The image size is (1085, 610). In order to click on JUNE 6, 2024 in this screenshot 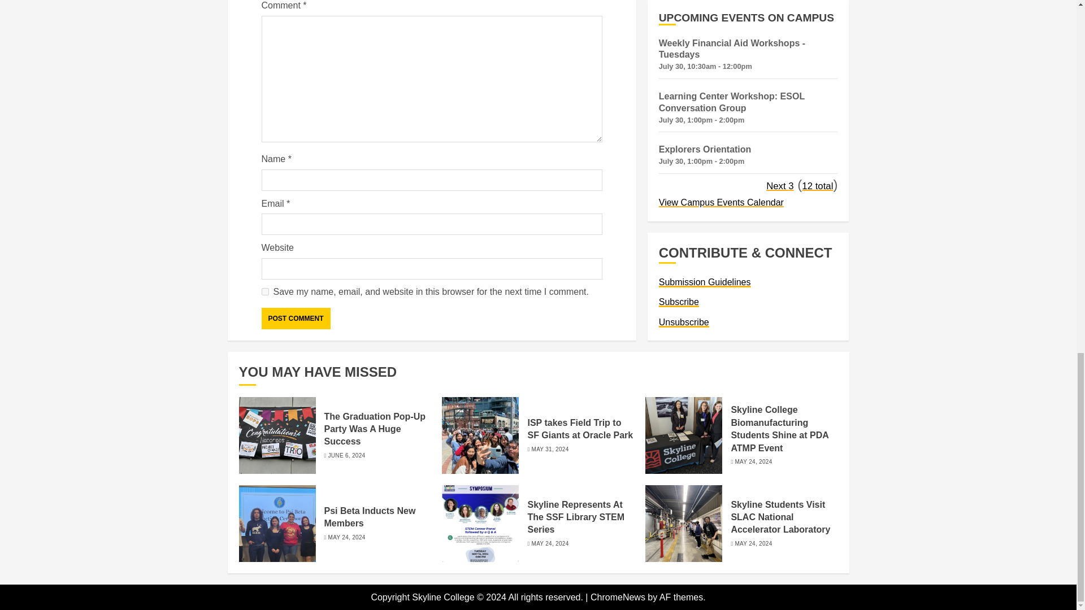, I will do `click(347, 456)`.